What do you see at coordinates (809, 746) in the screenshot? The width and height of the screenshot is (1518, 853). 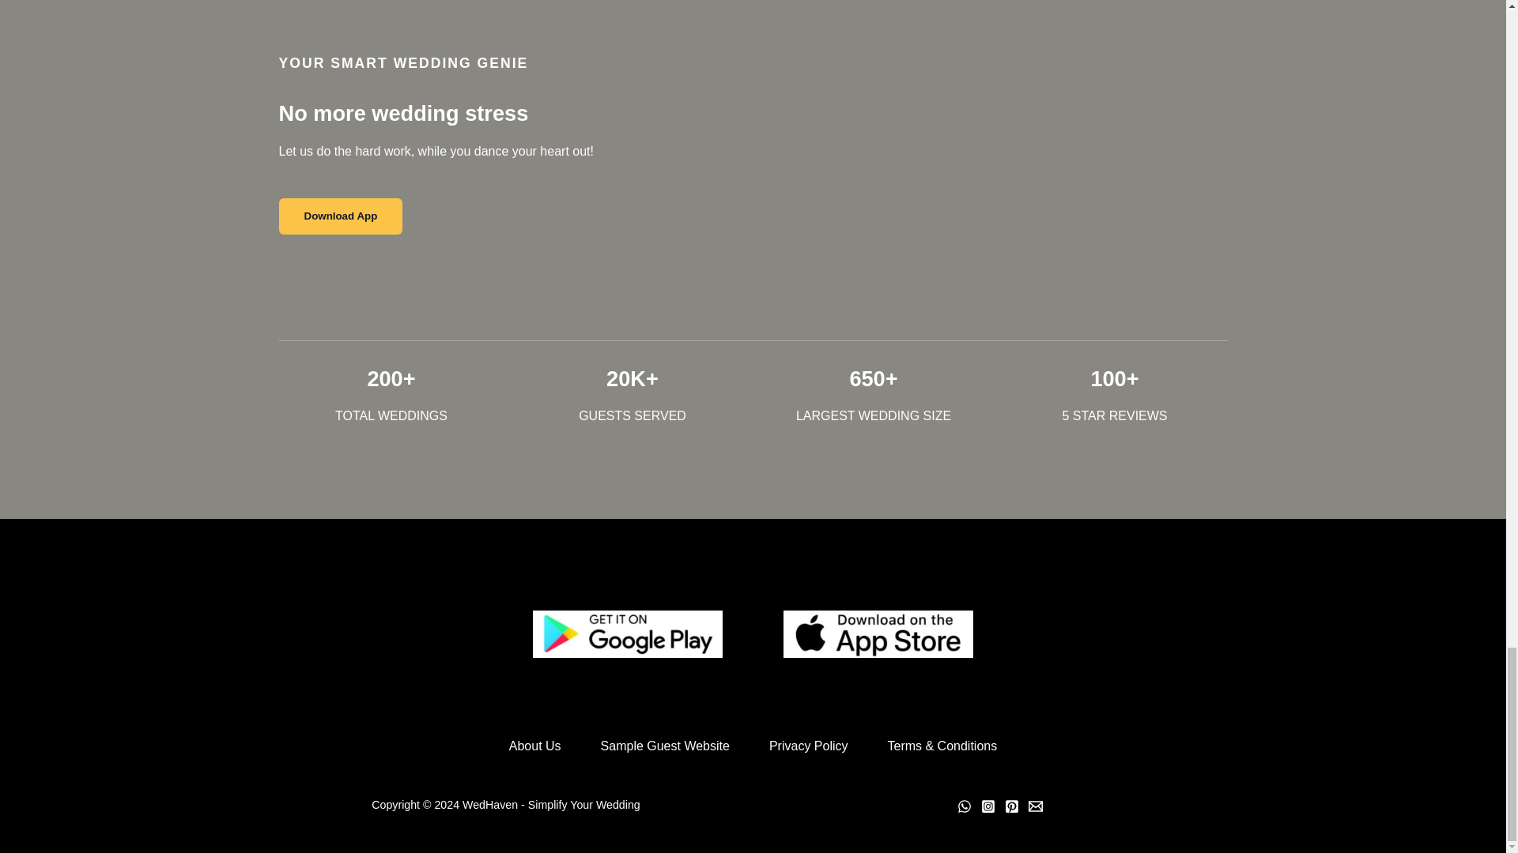 I see `Privacy Policy` at bounding box center [809, 746].